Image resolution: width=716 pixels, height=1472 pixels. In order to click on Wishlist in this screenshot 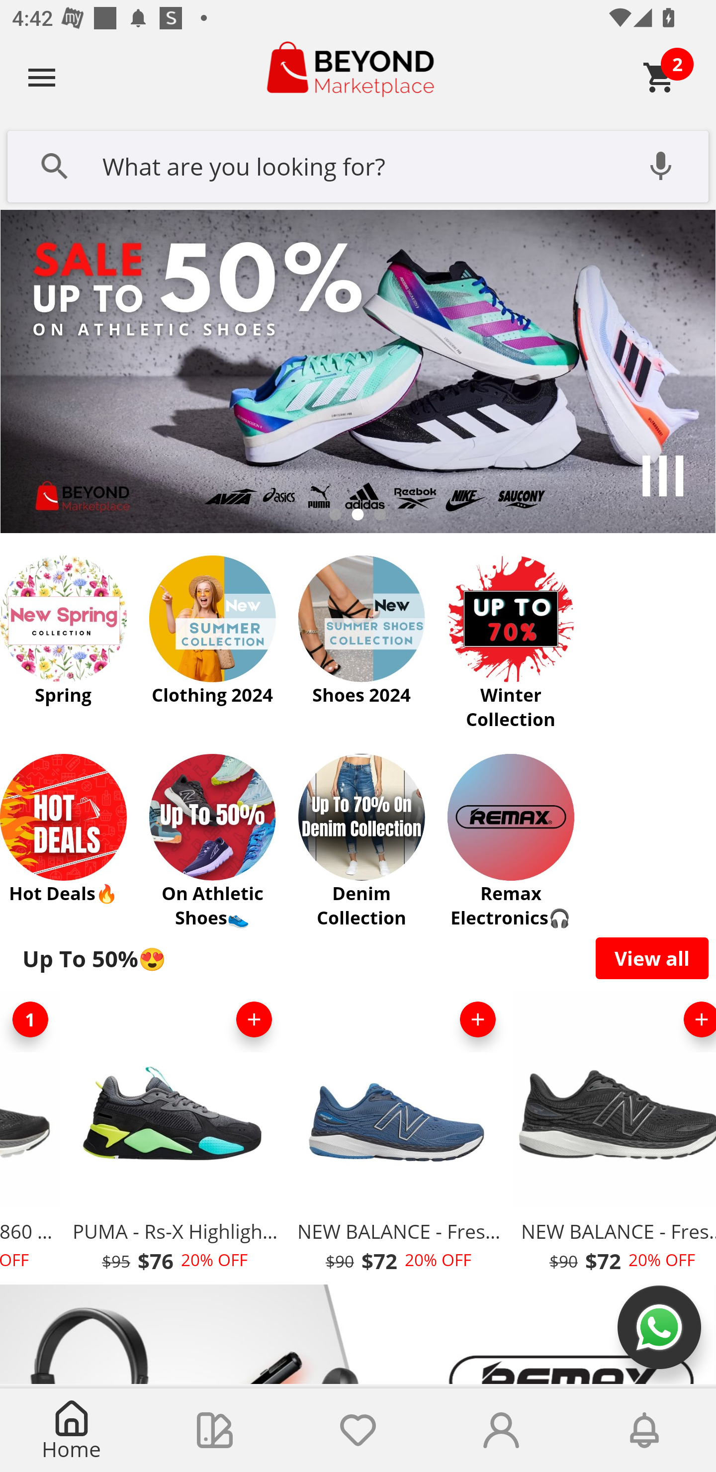, I will do `click(358, 1430)`.